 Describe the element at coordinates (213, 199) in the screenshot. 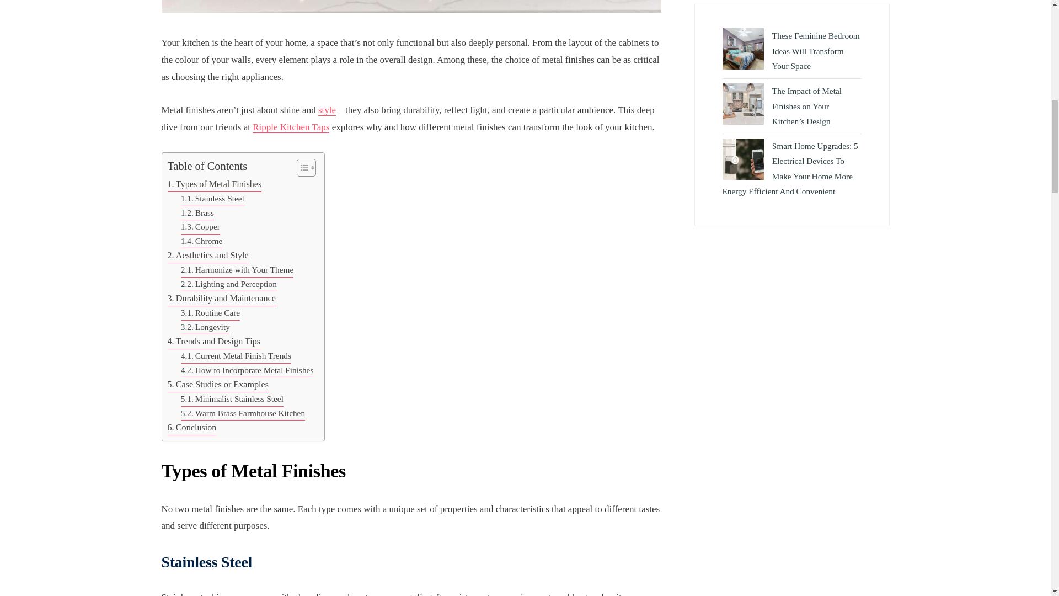

I see `Stainless Steel` at that location.